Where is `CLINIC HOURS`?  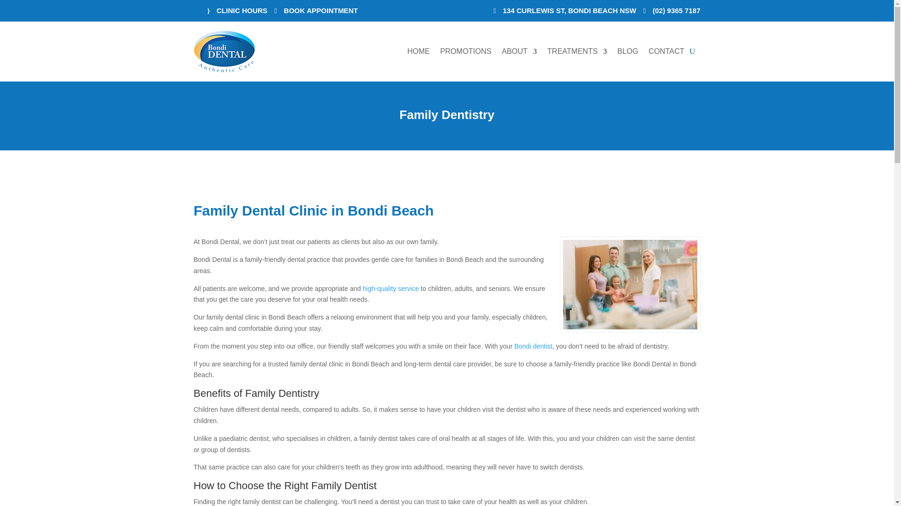
CLINIC HOURS is located at coordinates (237, 10).